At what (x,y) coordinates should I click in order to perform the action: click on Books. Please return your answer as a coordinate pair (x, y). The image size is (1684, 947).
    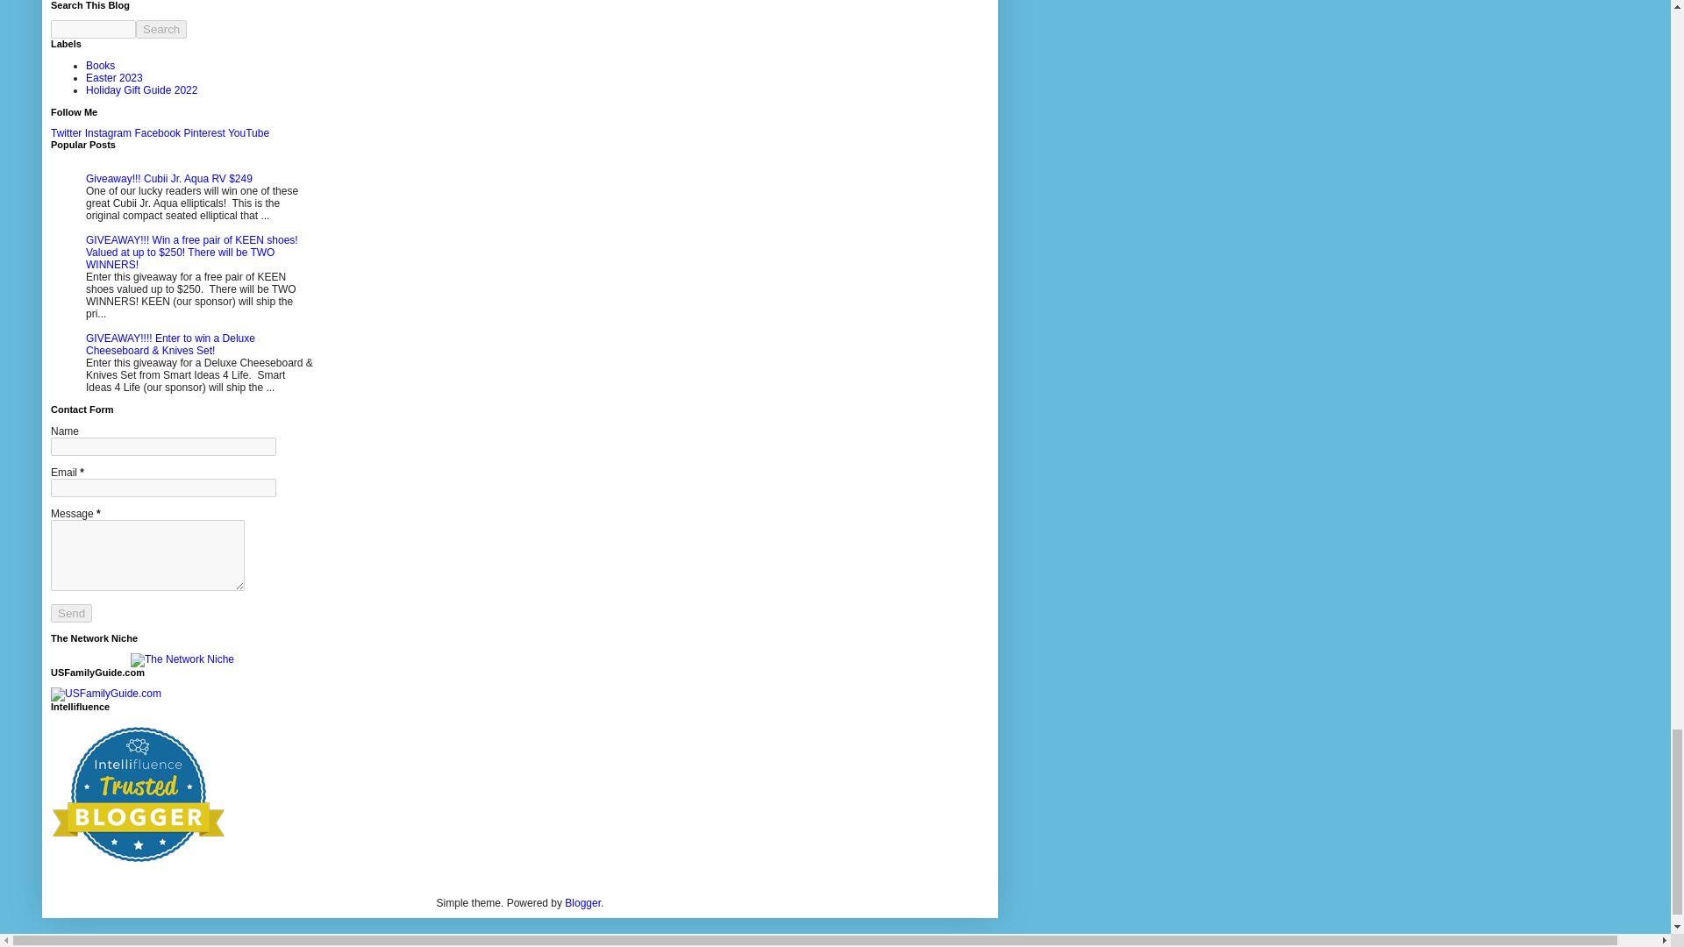
    Looking at the image, I should click on (100, 66).